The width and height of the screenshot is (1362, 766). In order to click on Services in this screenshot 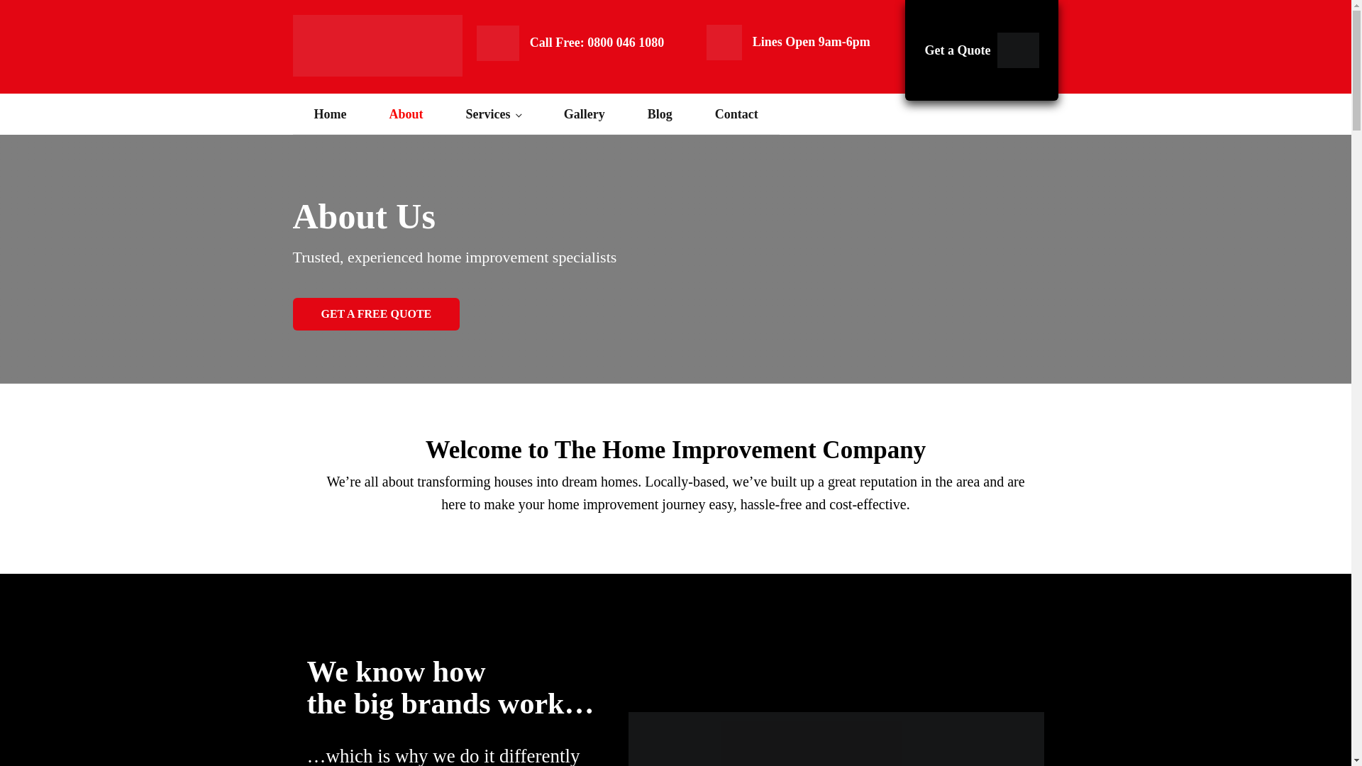, I will do `click(492, 114)`.